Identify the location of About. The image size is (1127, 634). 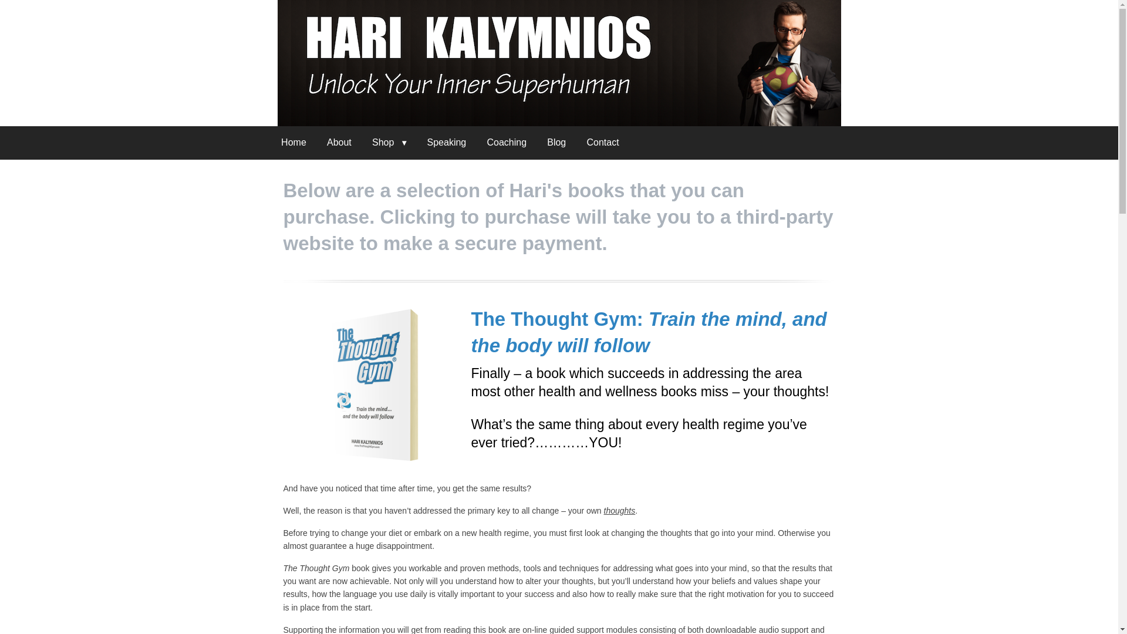
(339, 143).